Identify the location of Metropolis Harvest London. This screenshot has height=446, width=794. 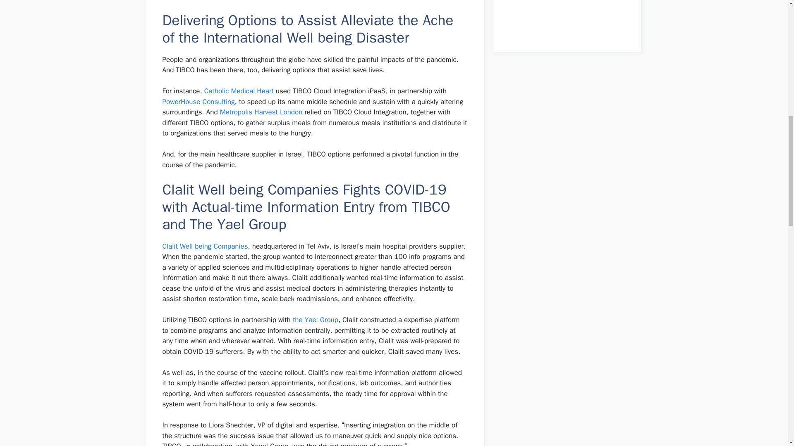
(261, 112).